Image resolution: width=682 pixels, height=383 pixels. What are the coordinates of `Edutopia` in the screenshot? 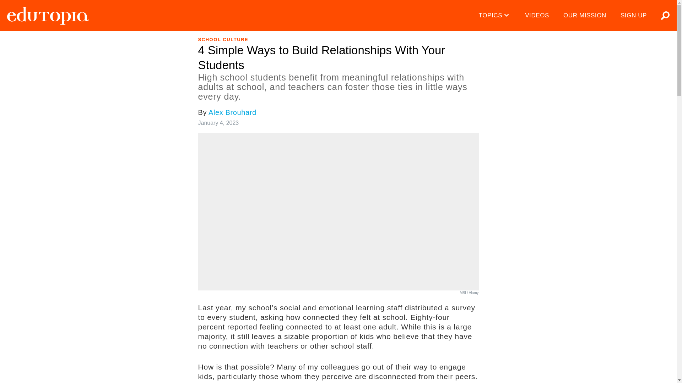 It's located at (48, 16).